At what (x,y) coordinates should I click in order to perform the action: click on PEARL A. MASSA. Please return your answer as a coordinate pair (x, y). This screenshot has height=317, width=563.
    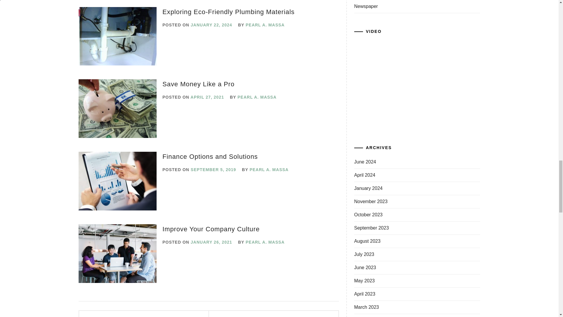
    Looking at the image, I should click on (265, 25).